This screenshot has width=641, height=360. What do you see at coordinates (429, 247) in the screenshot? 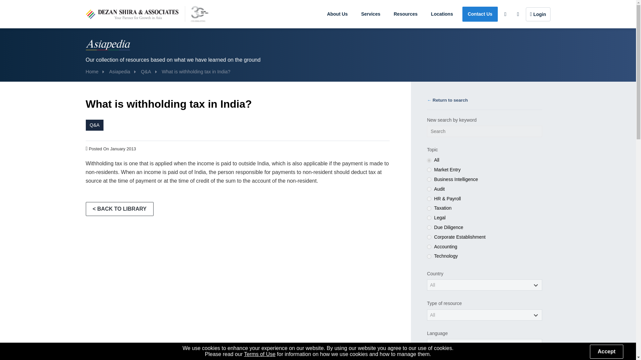
I see `294` at bounding box center [429, 247].